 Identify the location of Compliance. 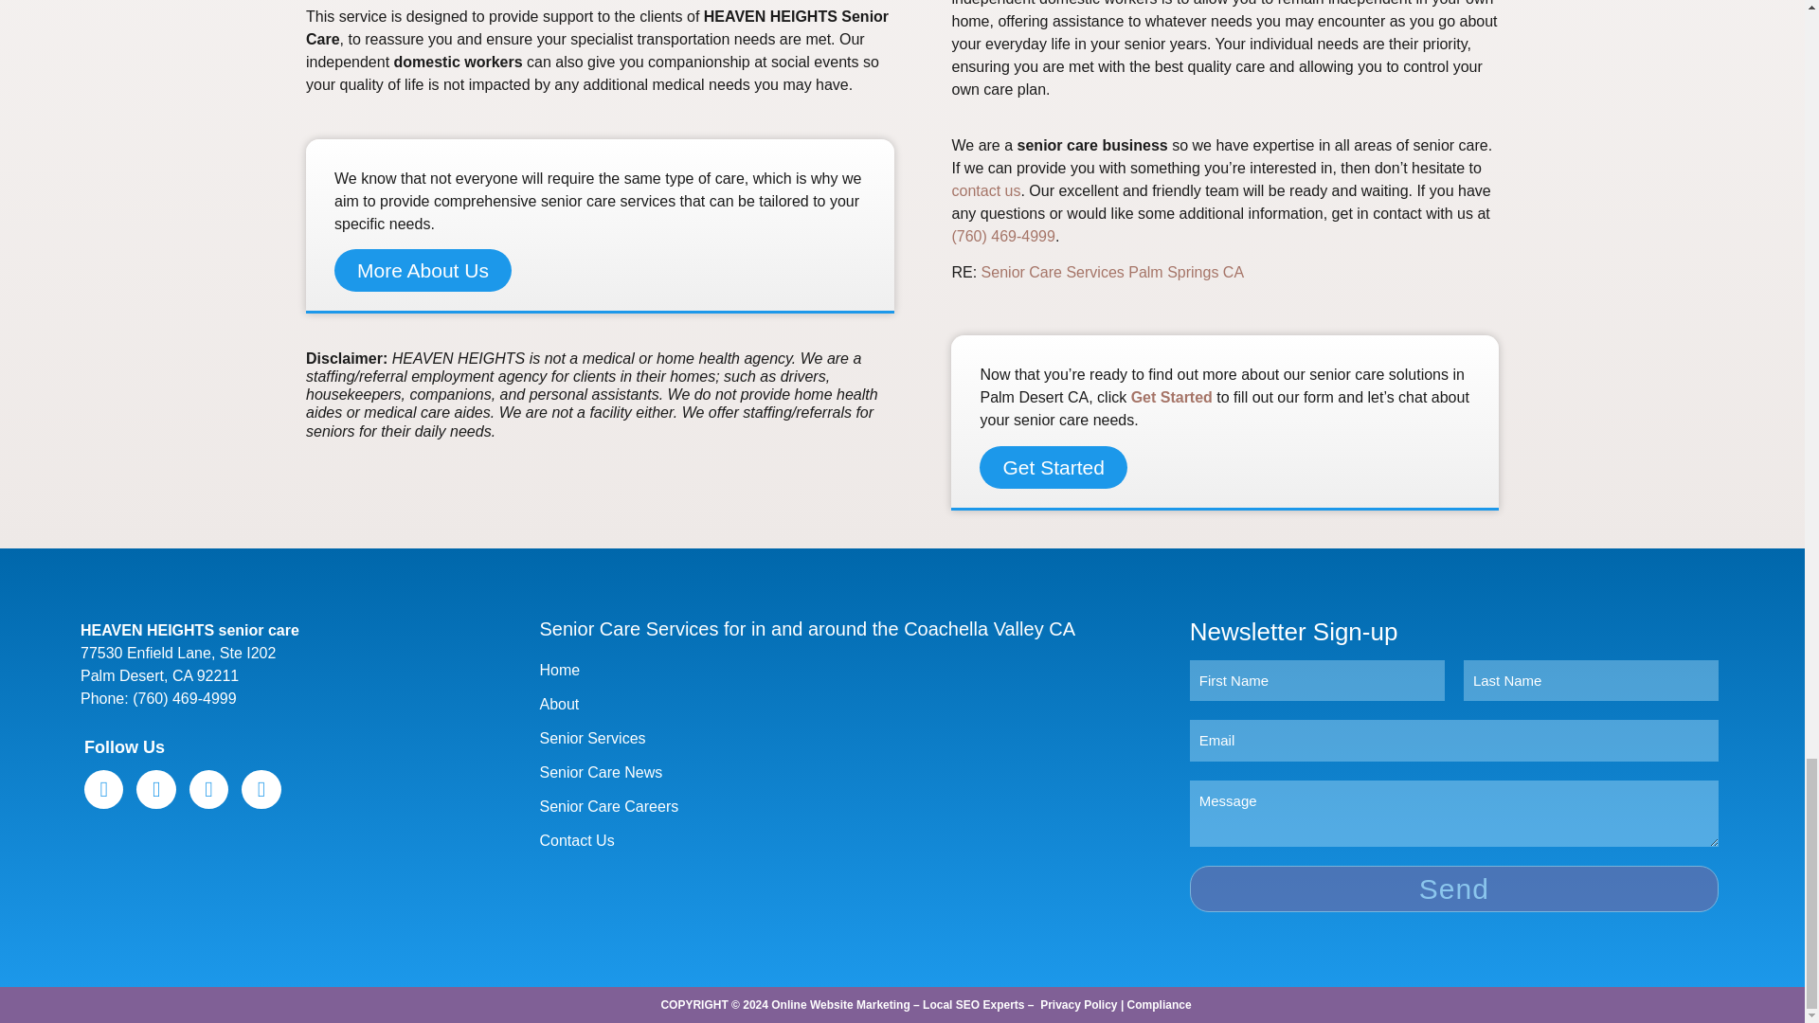
(1160, 1005).